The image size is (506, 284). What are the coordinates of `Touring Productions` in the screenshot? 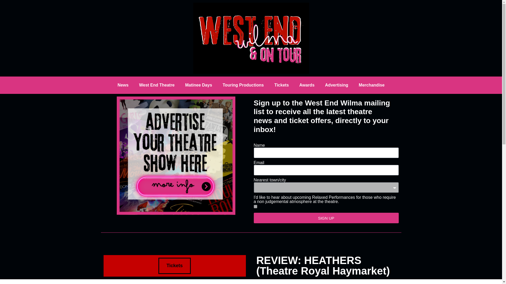 It's located at (243, 85).